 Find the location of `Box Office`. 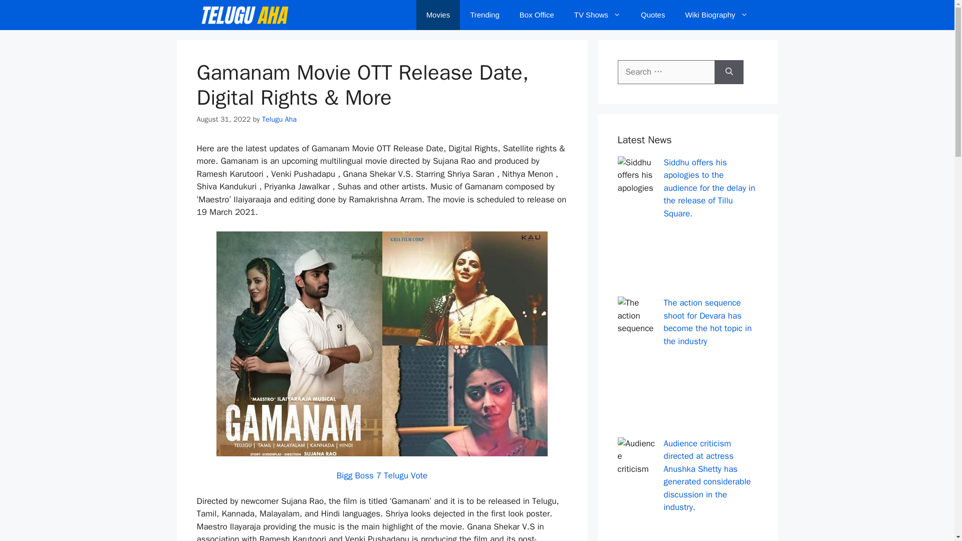

Box Office is located at coordinates (537, 15).